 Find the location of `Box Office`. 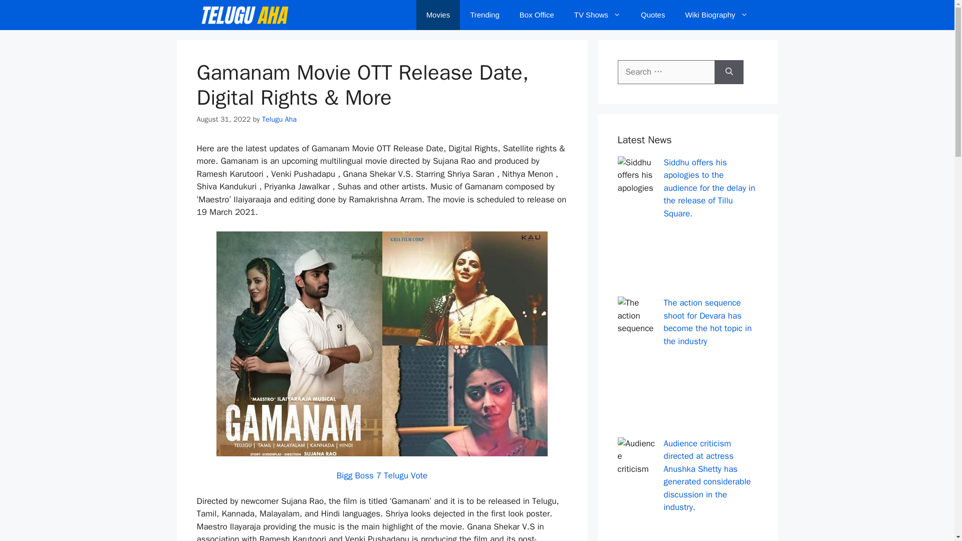

Box Office is located at coordinates (537, 15).